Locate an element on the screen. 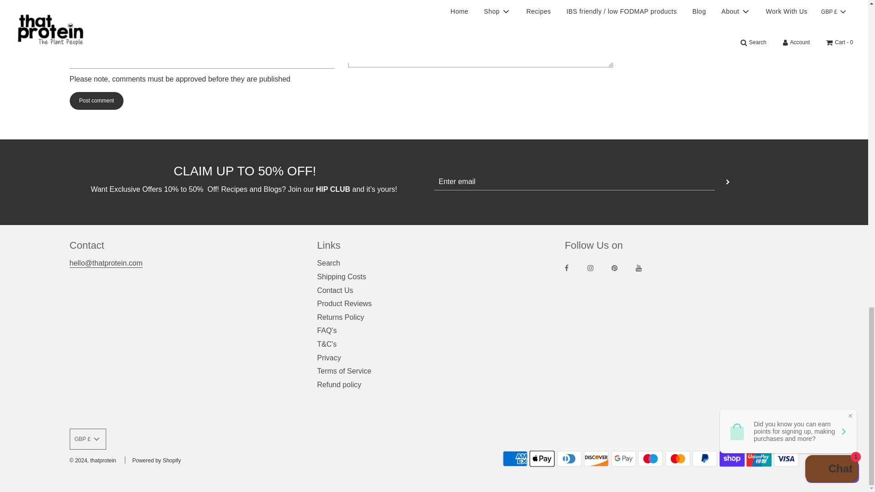 This screenshot has height=492, width=875. PayPal is located at coordinates (705, 459).